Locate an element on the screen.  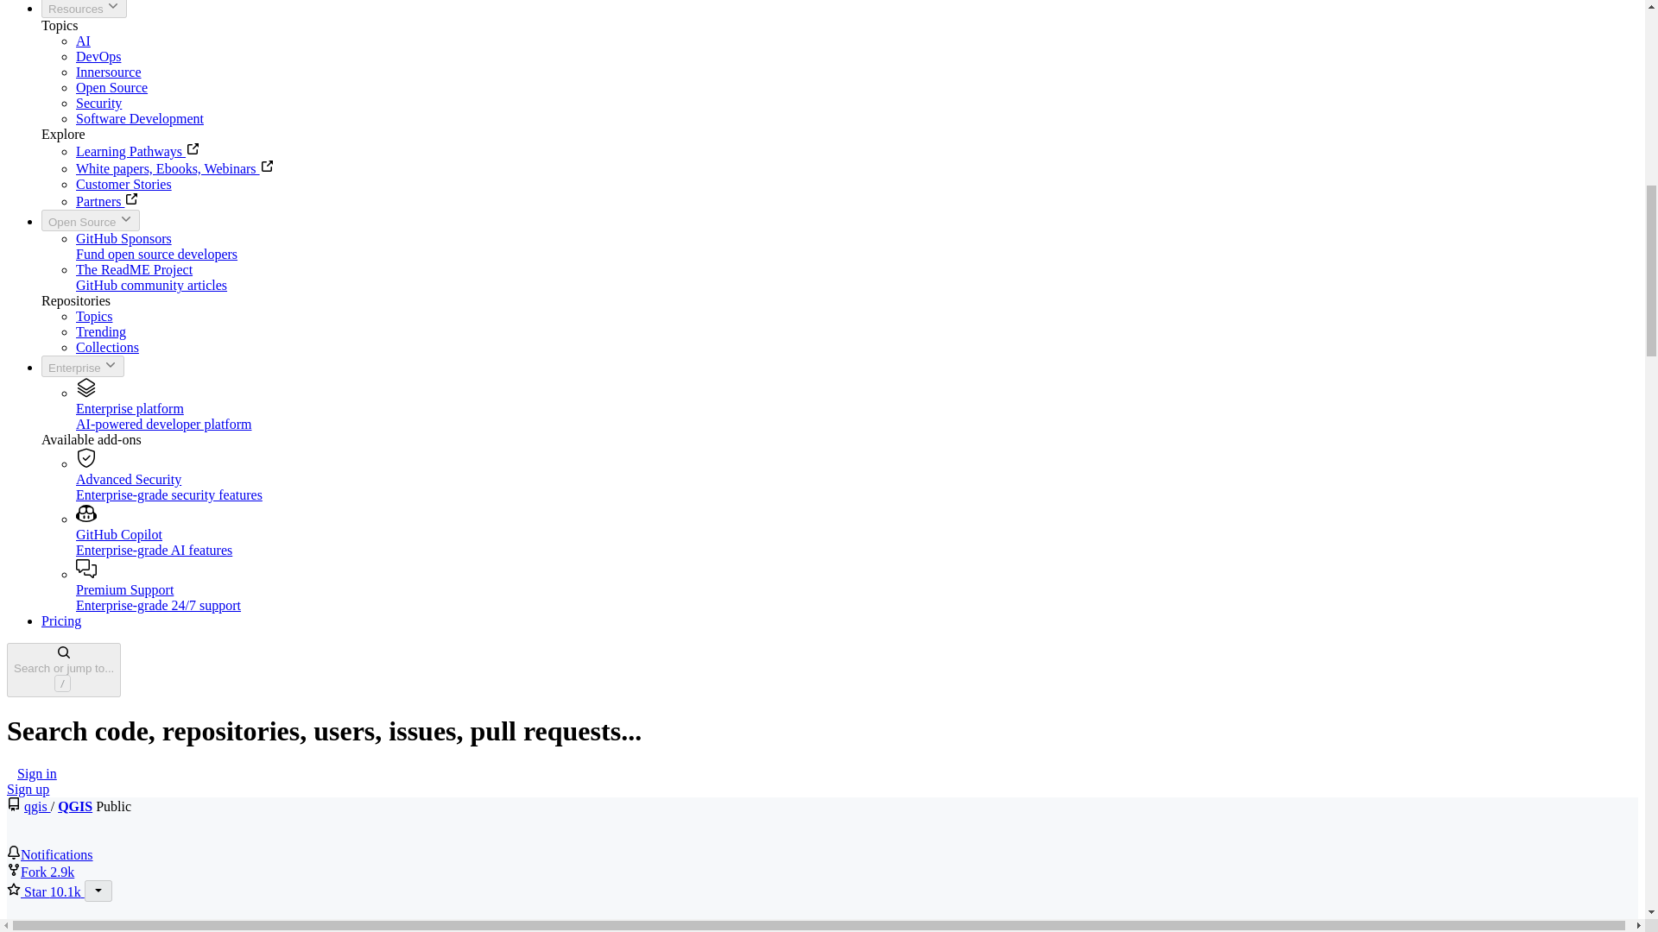
Customer Stories is located at coordinates (124, 185).